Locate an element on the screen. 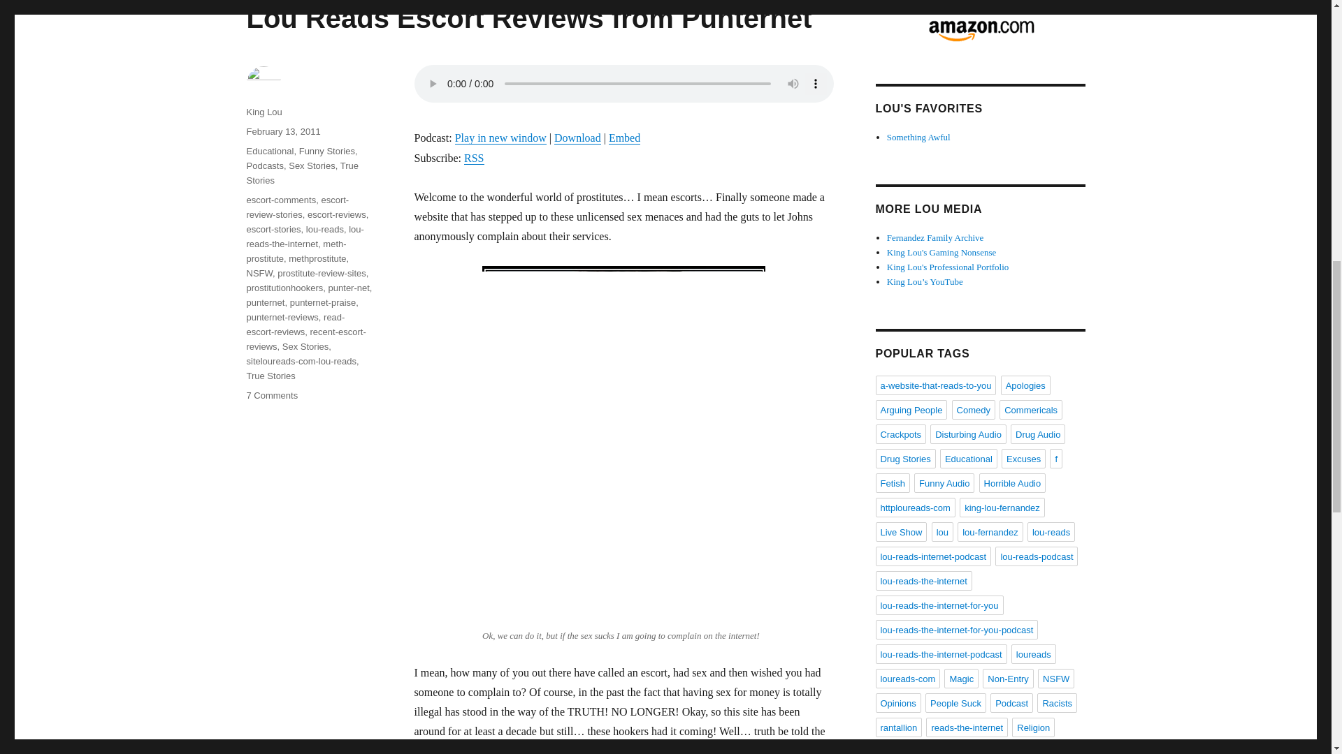  escort-comments is located at coordinates (280, 200).